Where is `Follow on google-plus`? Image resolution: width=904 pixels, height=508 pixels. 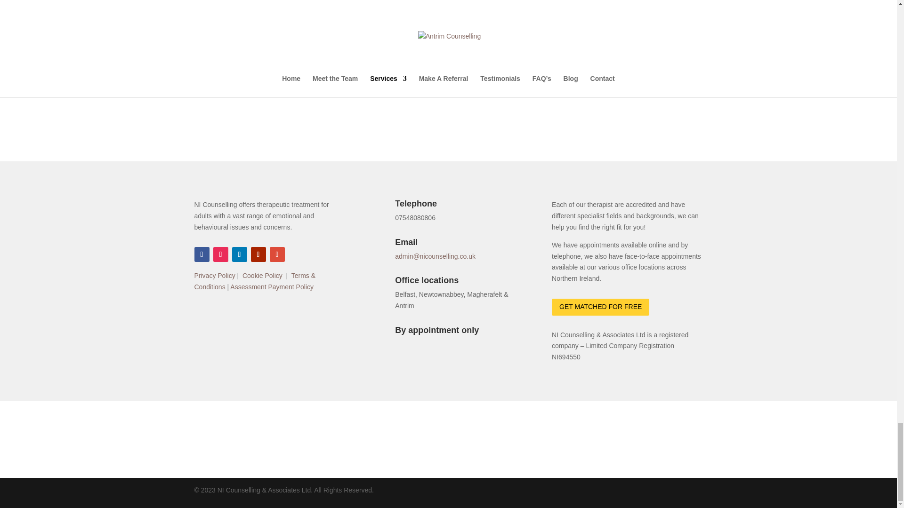
Follow on google-plus is located at coordinates (277, 254).